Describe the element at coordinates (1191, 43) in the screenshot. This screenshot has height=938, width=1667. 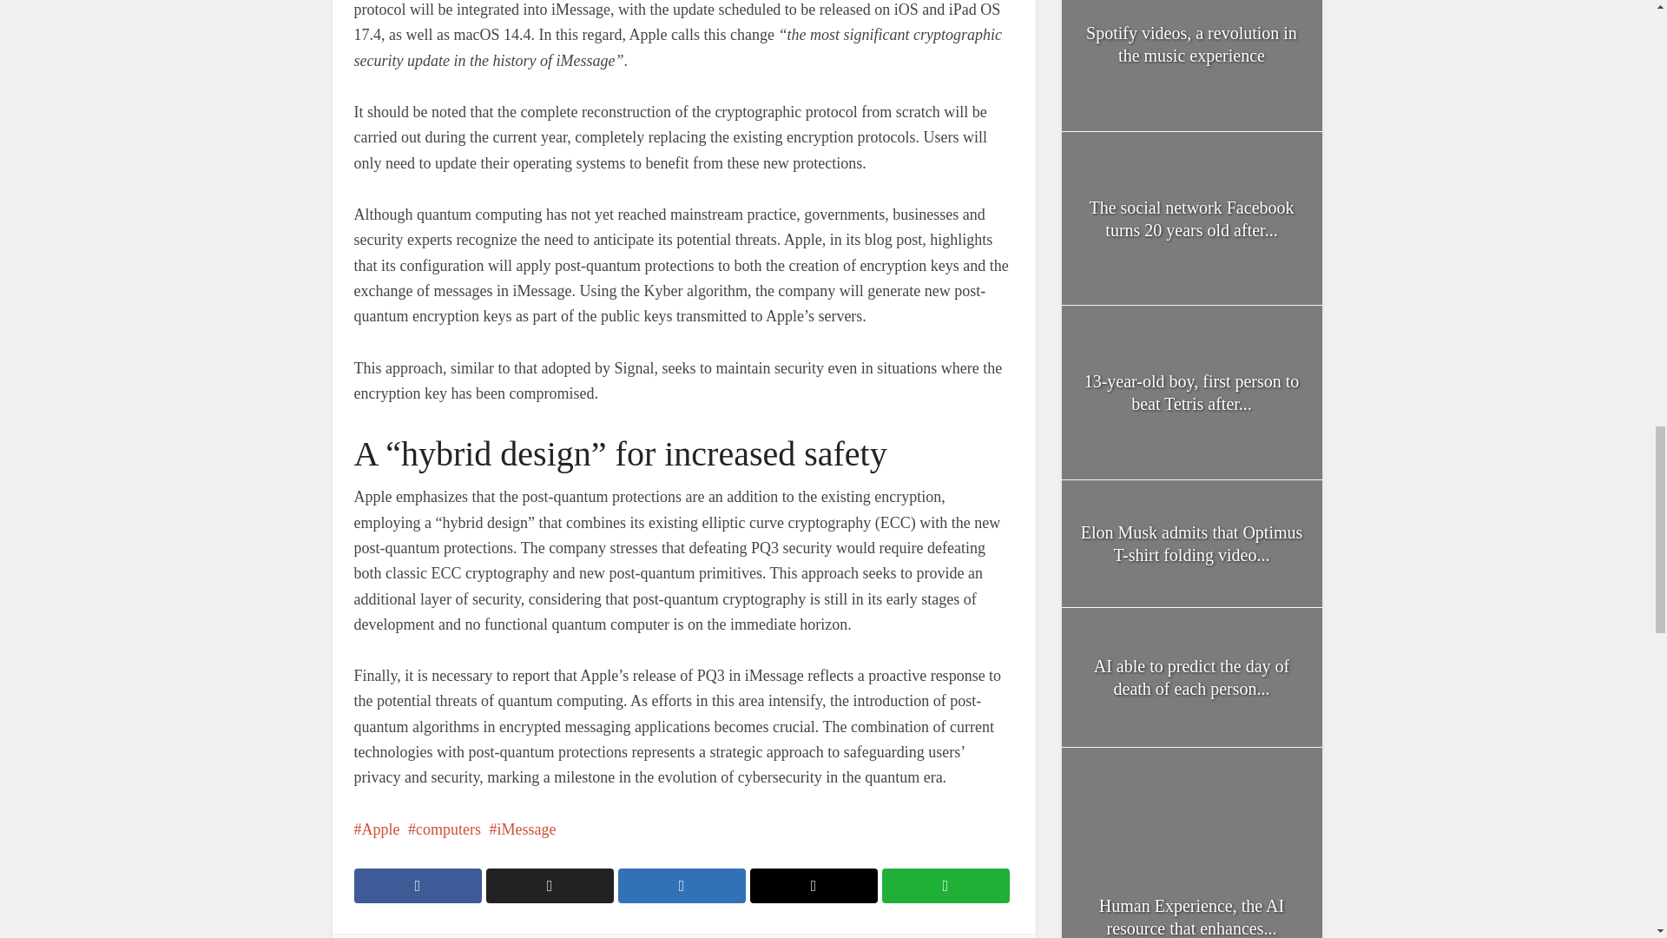
I see `Spotify videos, a revolution in the music experience` at that location.